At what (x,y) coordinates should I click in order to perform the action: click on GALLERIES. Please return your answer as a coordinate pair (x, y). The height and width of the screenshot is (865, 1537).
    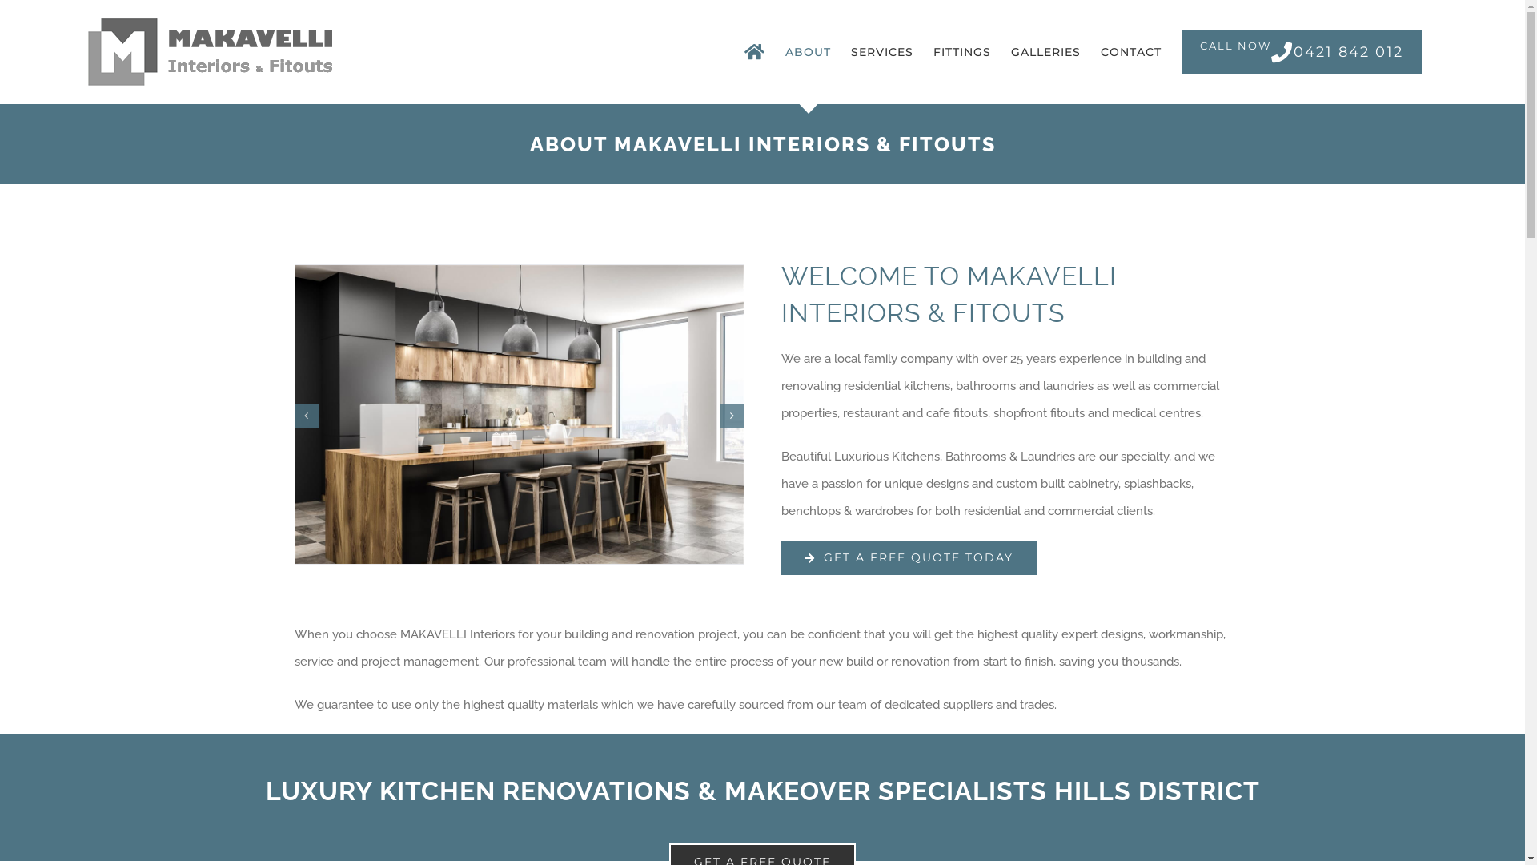
    Looking at the image, I should click on (1045, 52).